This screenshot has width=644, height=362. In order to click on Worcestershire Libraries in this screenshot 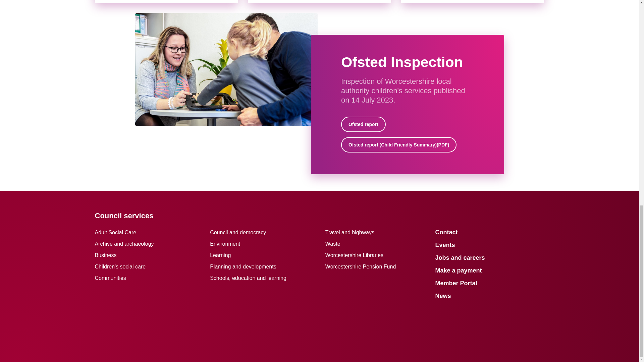, I will do `click(354, 255)`.